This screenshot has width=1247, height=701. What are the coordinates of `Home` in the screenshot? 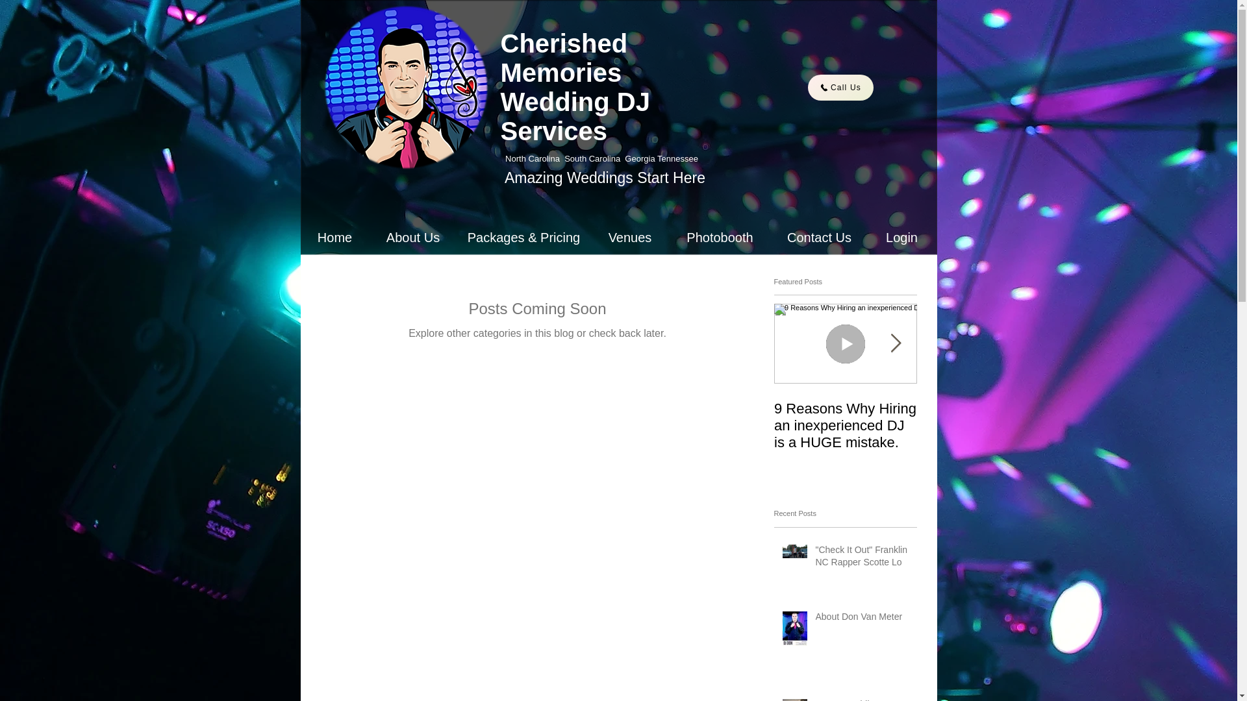 It's located at (335, 238).